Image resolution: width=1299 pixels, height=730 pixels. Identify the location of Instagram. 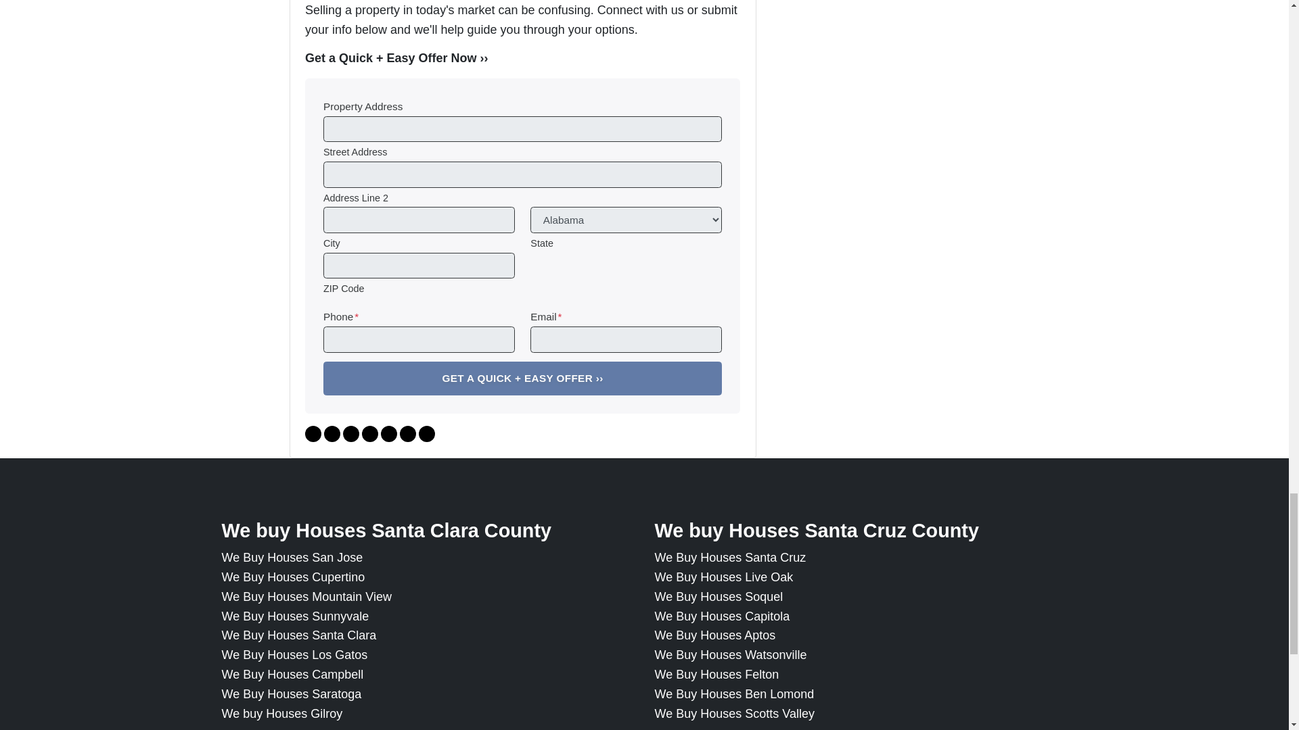
(369, 434).